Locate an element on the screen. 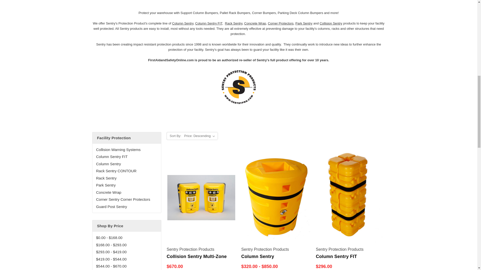  headerlogo.png is located at coordinates (239, 88).